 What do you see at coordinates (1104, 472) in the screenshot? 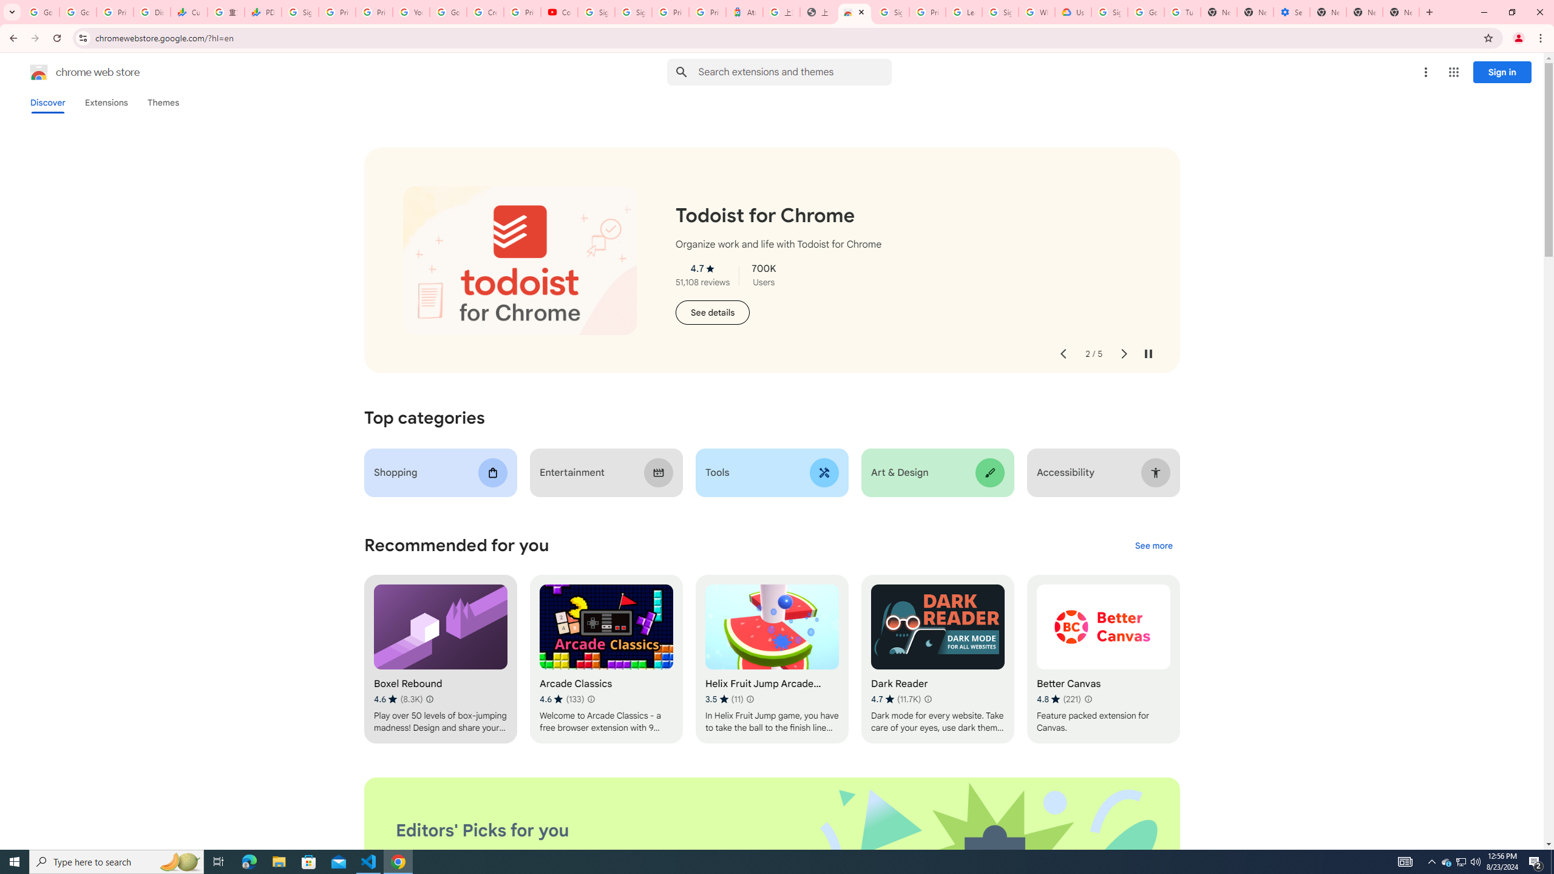
I see `Accessibility` at bounding box center [1104, 472].